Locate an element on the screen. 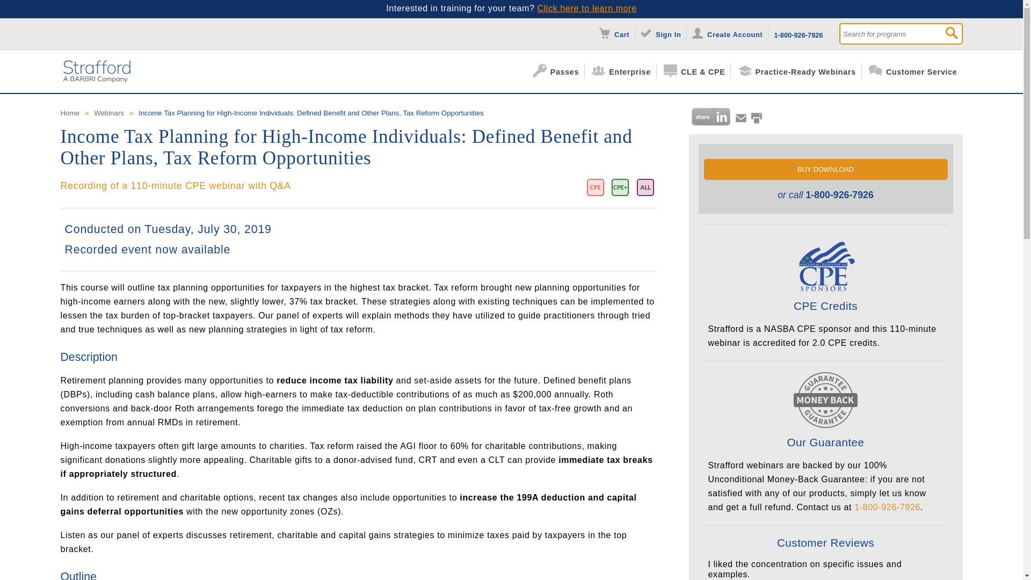 This screenshot has height=580, width=1031. Enterprise is located at coordinates (624, 71).